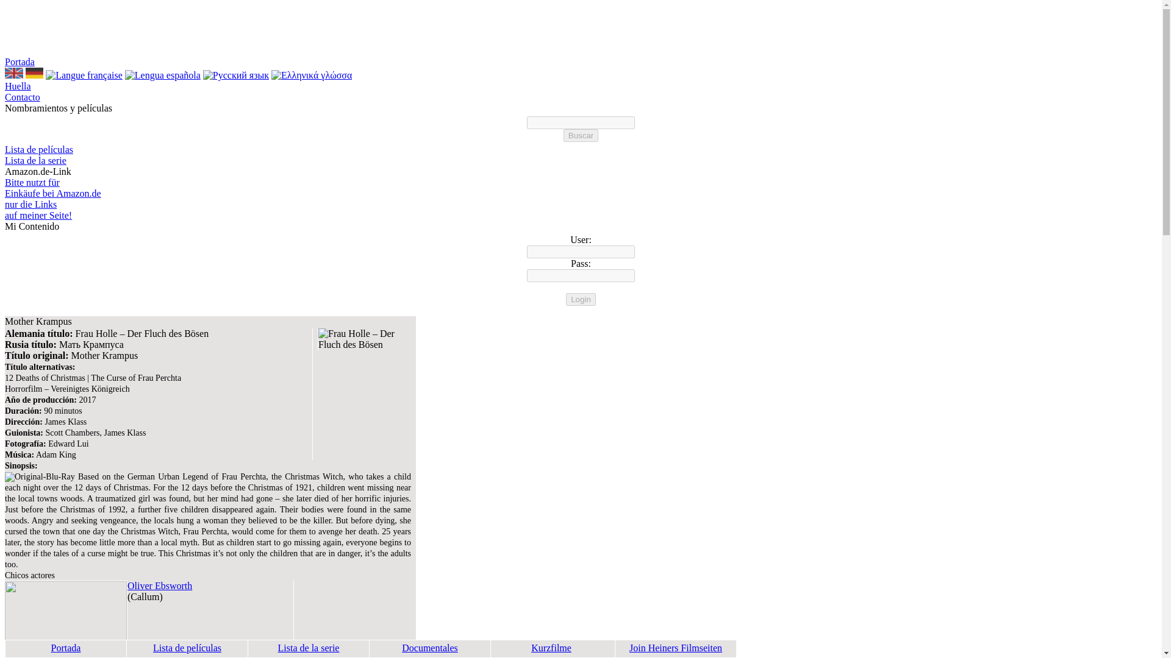  What do you see at coordinates (35, 160) in the screenshot?
I see `Lista de la serie` at bounding box center [35, 160].